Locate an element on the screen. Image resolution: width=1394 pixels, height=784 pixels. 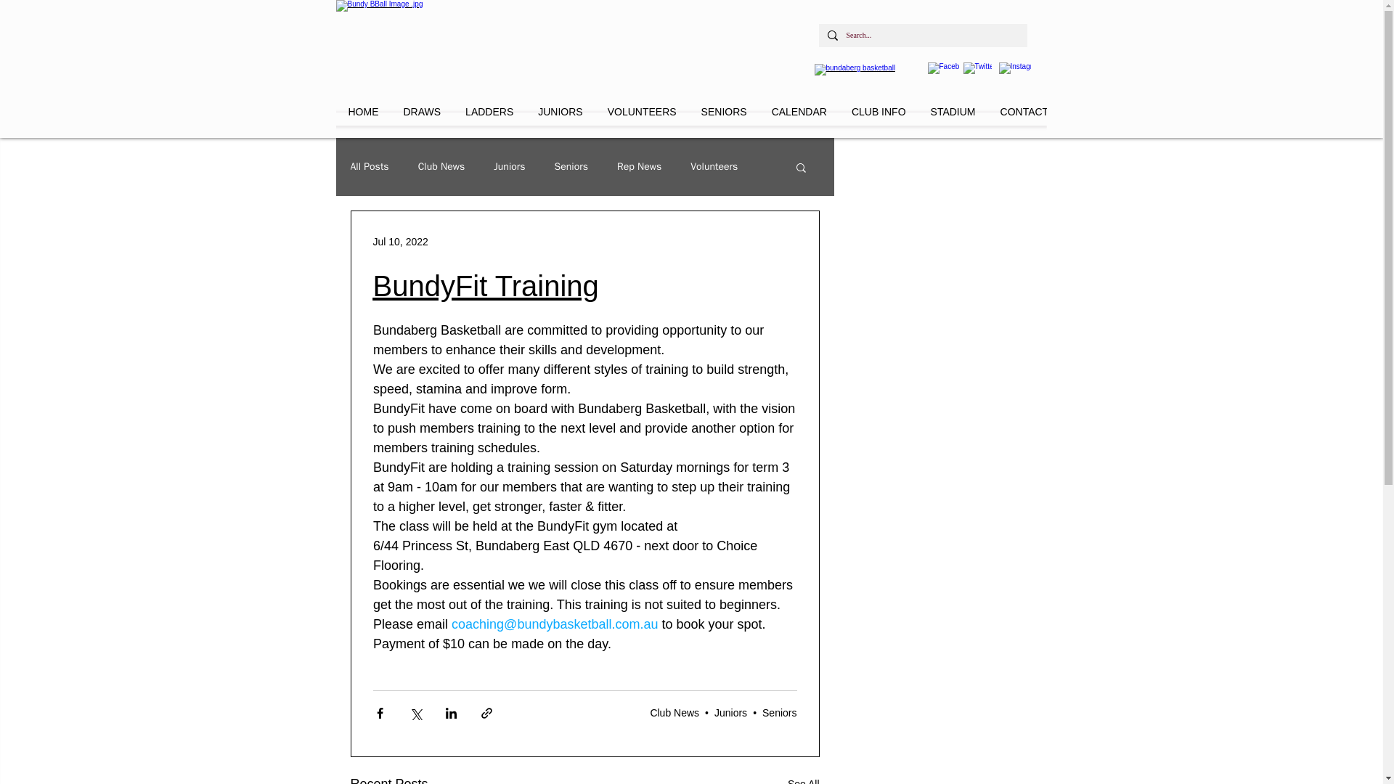
Basketball Queensland is located at coordinates (862, 77).